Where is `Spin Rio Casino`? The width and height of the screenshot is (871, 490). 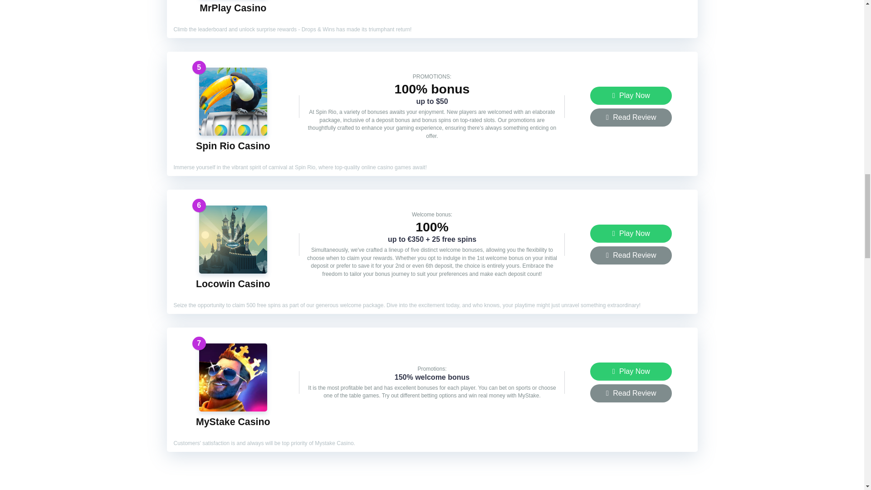 Spin Rio Casino is located at coordinates (233, 146).